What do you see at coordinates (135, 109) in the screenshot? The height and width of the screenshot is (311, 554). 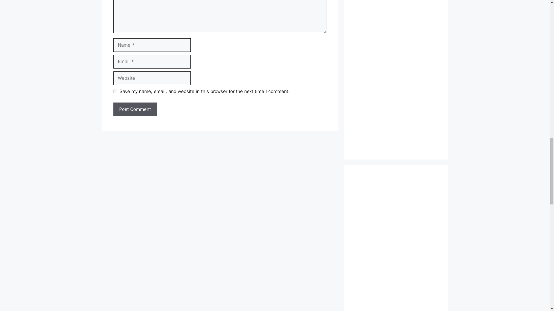 I see `Post Comment` at bounding box center [135, 109].